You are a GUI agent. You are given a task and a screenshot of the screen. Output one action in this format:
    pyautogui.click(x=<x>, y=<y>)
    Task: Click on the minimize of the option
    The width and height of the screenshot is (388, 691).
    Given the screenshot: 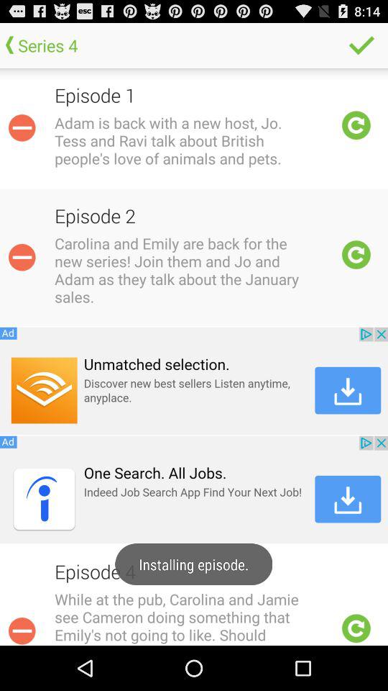 What is the action you would take?
    pyautogui.click(x=22, y=629)
    